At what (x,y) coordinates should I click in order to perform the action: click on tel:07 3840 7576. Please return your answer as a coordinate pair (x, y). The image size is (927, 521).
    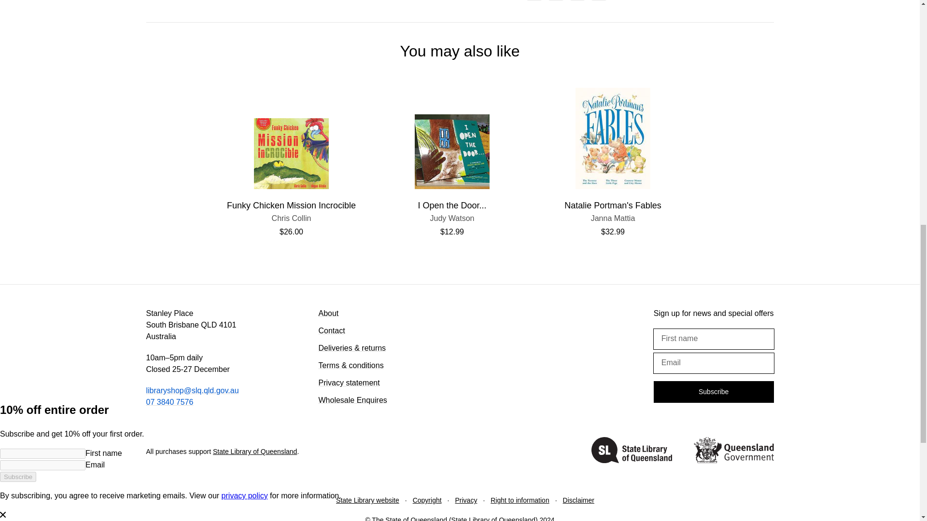
    Looking at the image, I should click on (632, 452).